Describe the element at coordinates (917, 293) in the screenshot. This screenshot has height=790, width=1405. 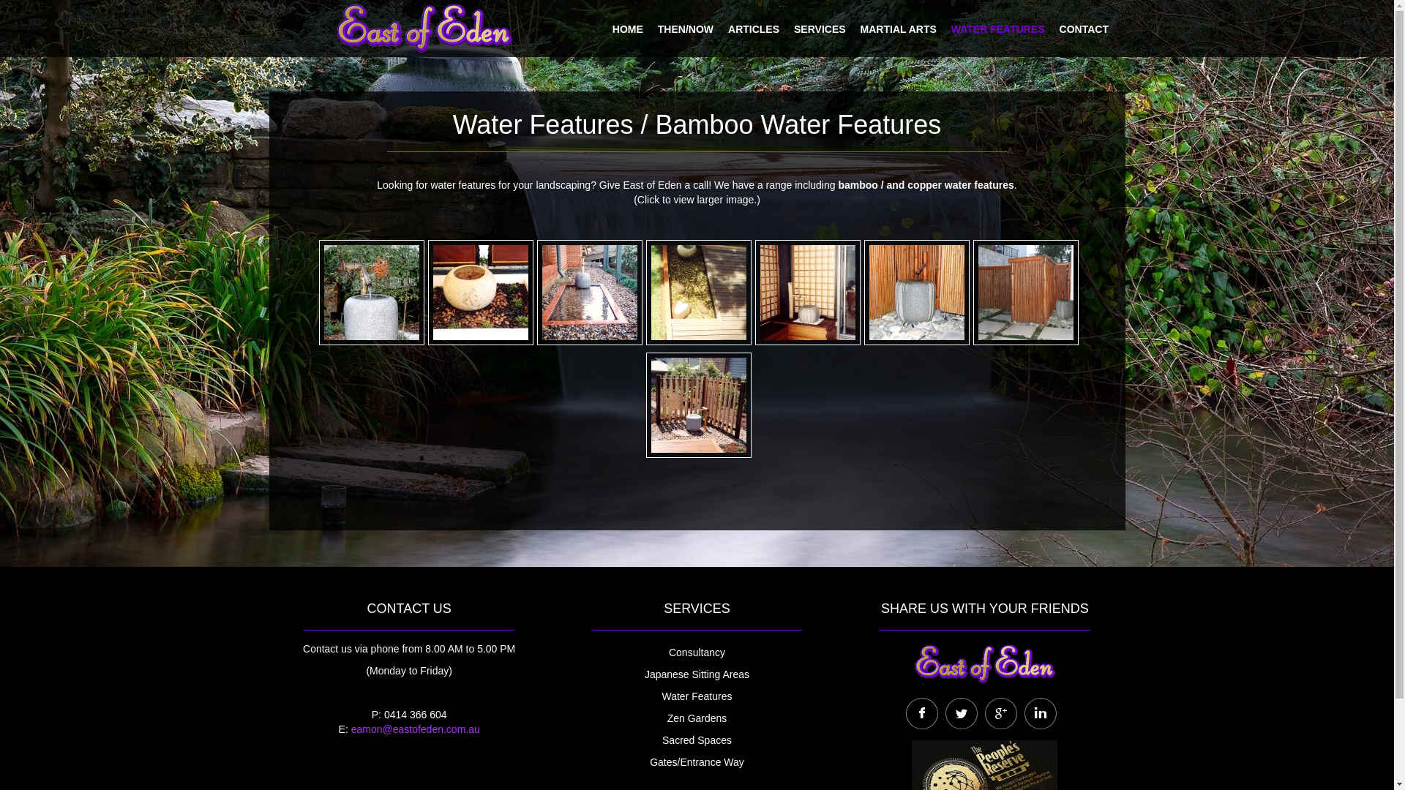
I see ` ` at that location.